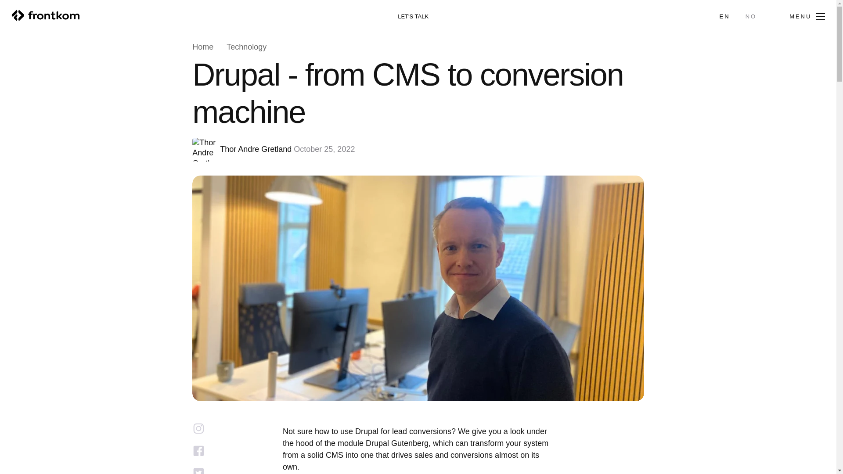 This screenshot has width=843, height=474. Describe the element at coordinates (26, 212) in the screenshot. I see `About us` at that location.